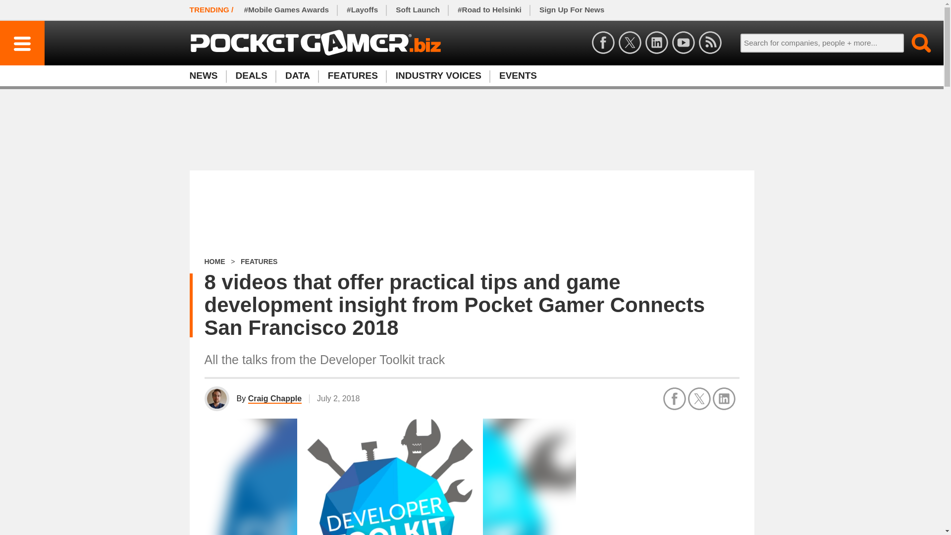  What do you see at coordinates (418, 10) in the screenshot?
I see `NEWS` at bounding box center [418, 10].